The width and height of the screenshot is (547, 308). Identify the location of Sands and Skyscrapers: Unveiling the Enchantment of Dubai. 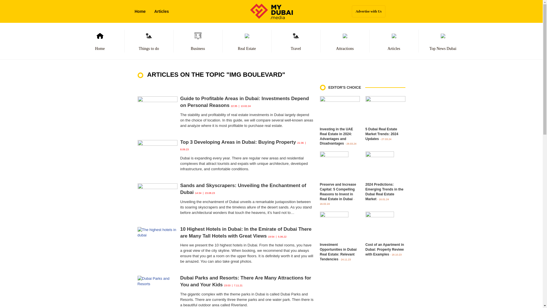
(243, 189).